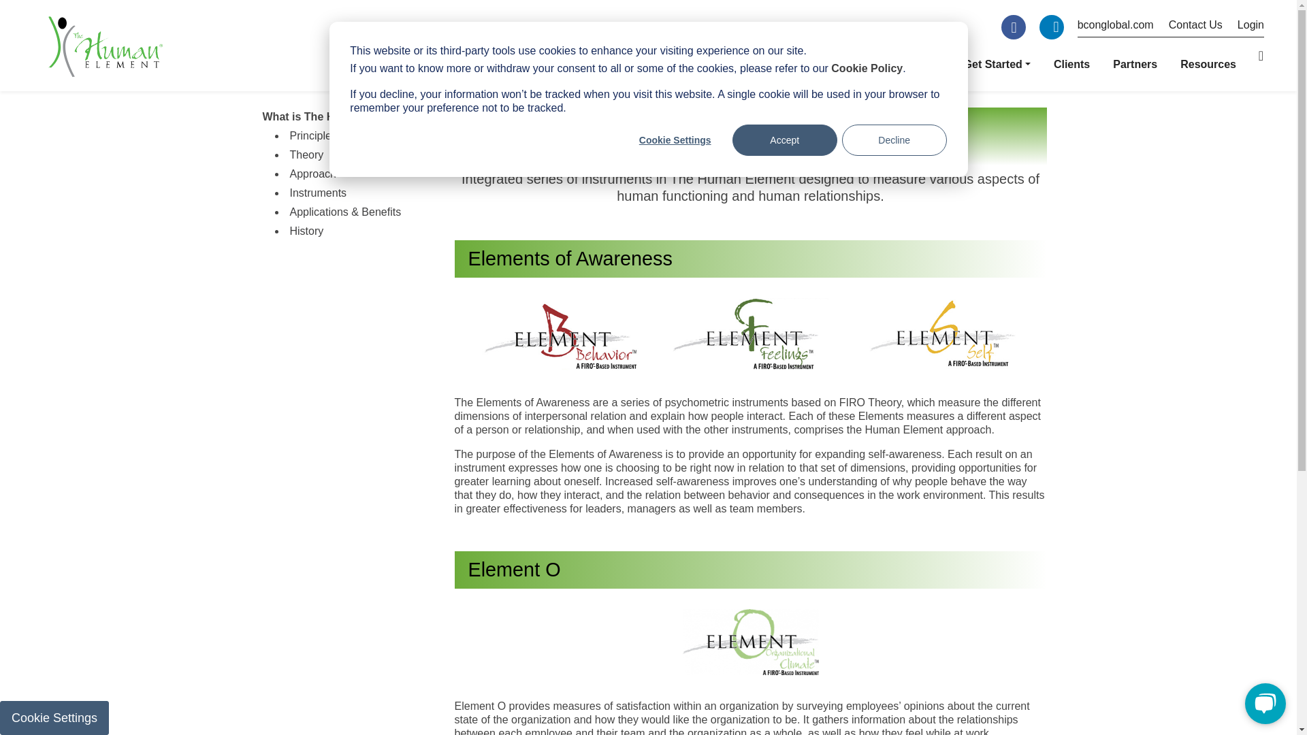  I want to click on Clients, so click(1071, 64).